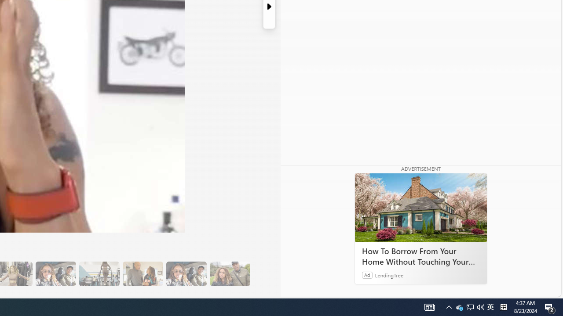 The image size is (563, 316). What do you see at coordinates (143, 274) in the screenshot?
I see `18 It's More Fun Doing It with Someone Else` at bounding box center [143, 274].